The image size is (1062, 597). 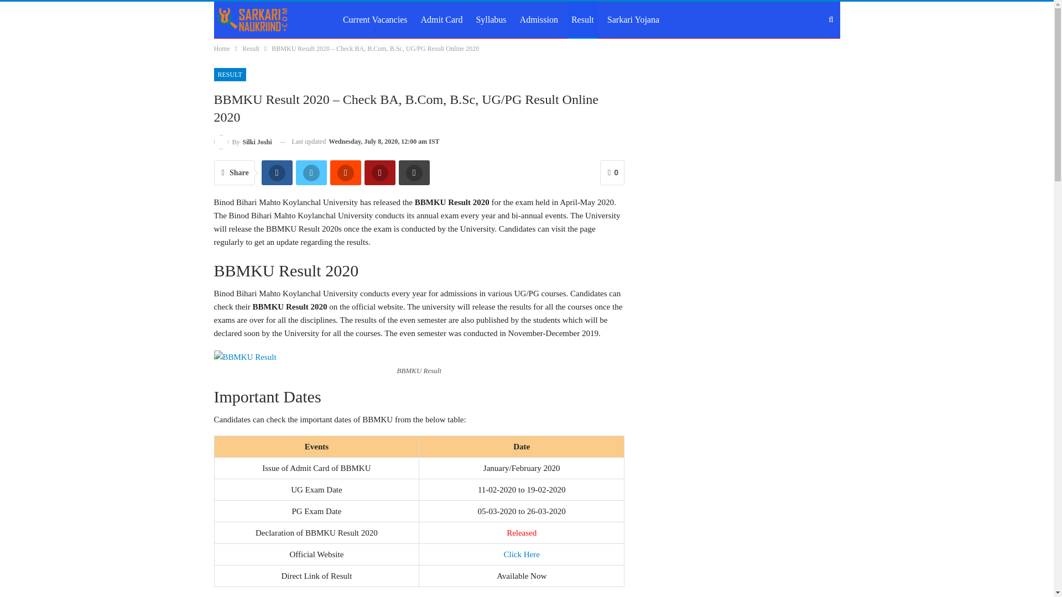 What do you see at coordinates (375, 20) in the screenshot?
I see `Current Vacancies` at bounding box center [375, 20].